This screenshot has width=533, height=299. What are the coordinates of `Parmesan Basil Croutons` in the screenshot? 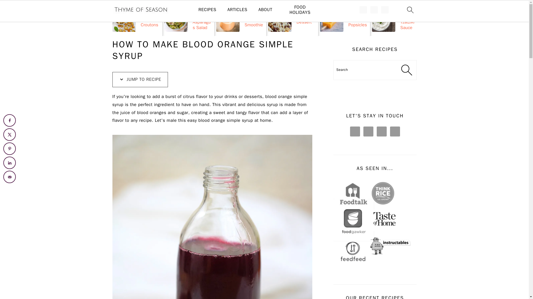 It's located at (137, 19).